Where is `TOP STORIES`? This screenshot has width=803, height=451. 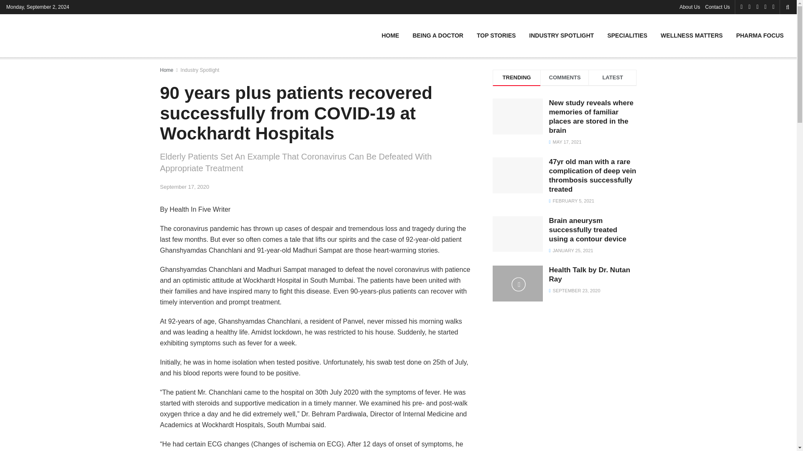
TOP STORIES is located at coordinates (496, 35).